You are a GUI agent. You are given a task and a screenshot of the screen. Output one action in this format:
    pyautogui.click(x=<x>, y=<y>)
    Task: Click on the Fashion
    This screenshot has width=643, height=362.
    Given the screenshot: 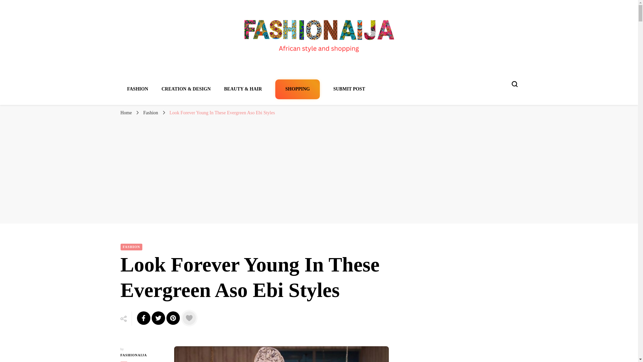 What is the action you would take?
    pyautogui.click(x=151, y=113)
    